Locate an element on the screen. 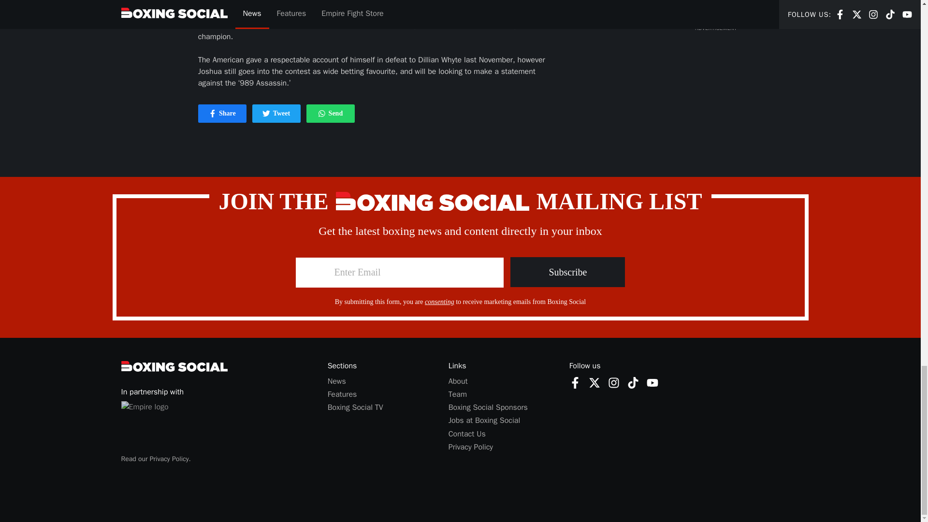 This screenshot has height=522, width=928. Privacy Policy is located at coordinates (222, 113).